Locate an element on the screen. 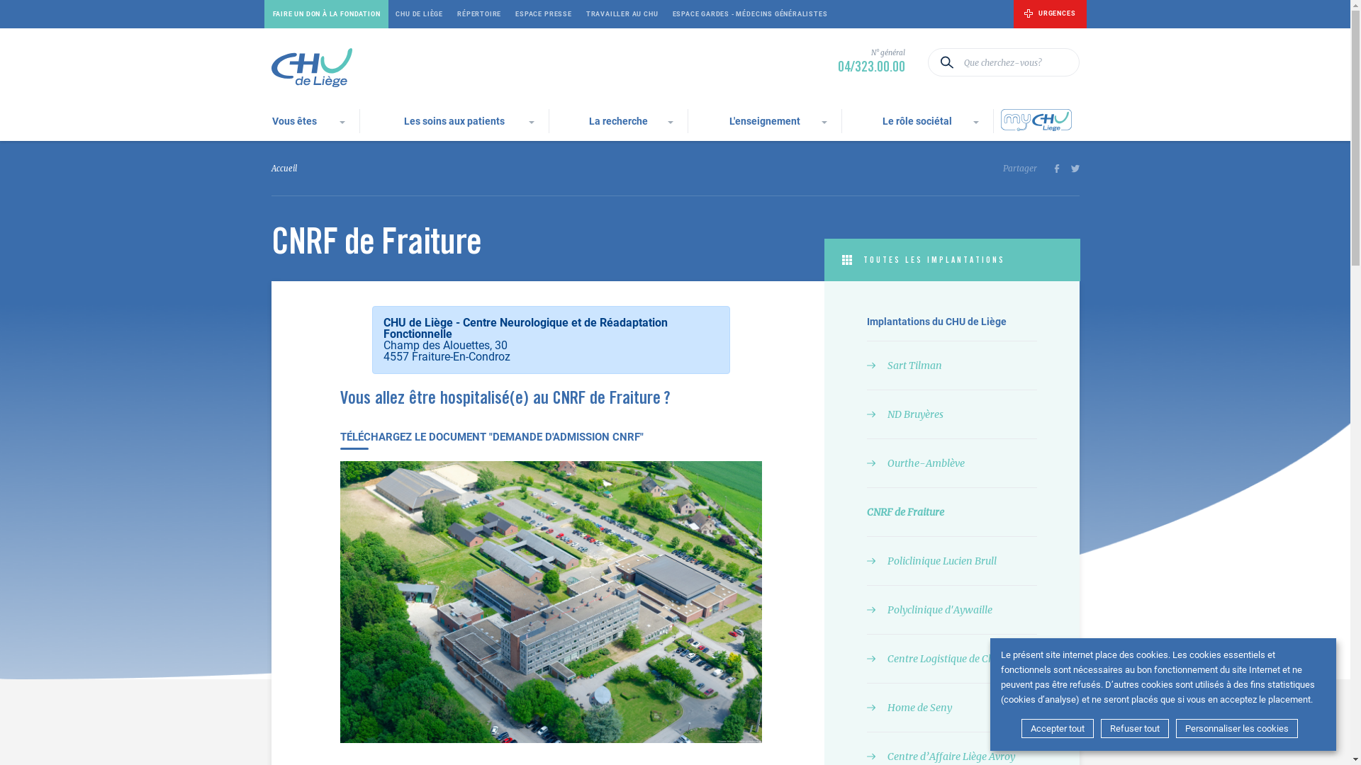 The width and height of the screenshot is (1361, 765). Accueil is located at coordinates (284, 169).